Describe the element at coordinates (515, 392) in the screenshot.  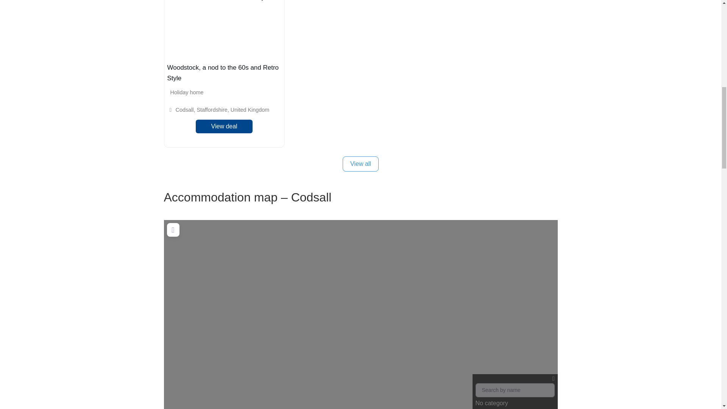
I see `No category` at that location.